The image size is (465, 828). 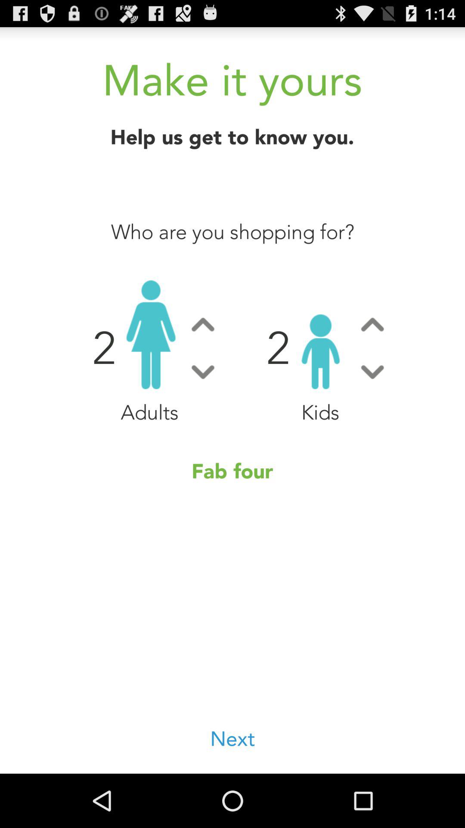 I want to click on press the icon at the bottom, so click(x=232, y=739).